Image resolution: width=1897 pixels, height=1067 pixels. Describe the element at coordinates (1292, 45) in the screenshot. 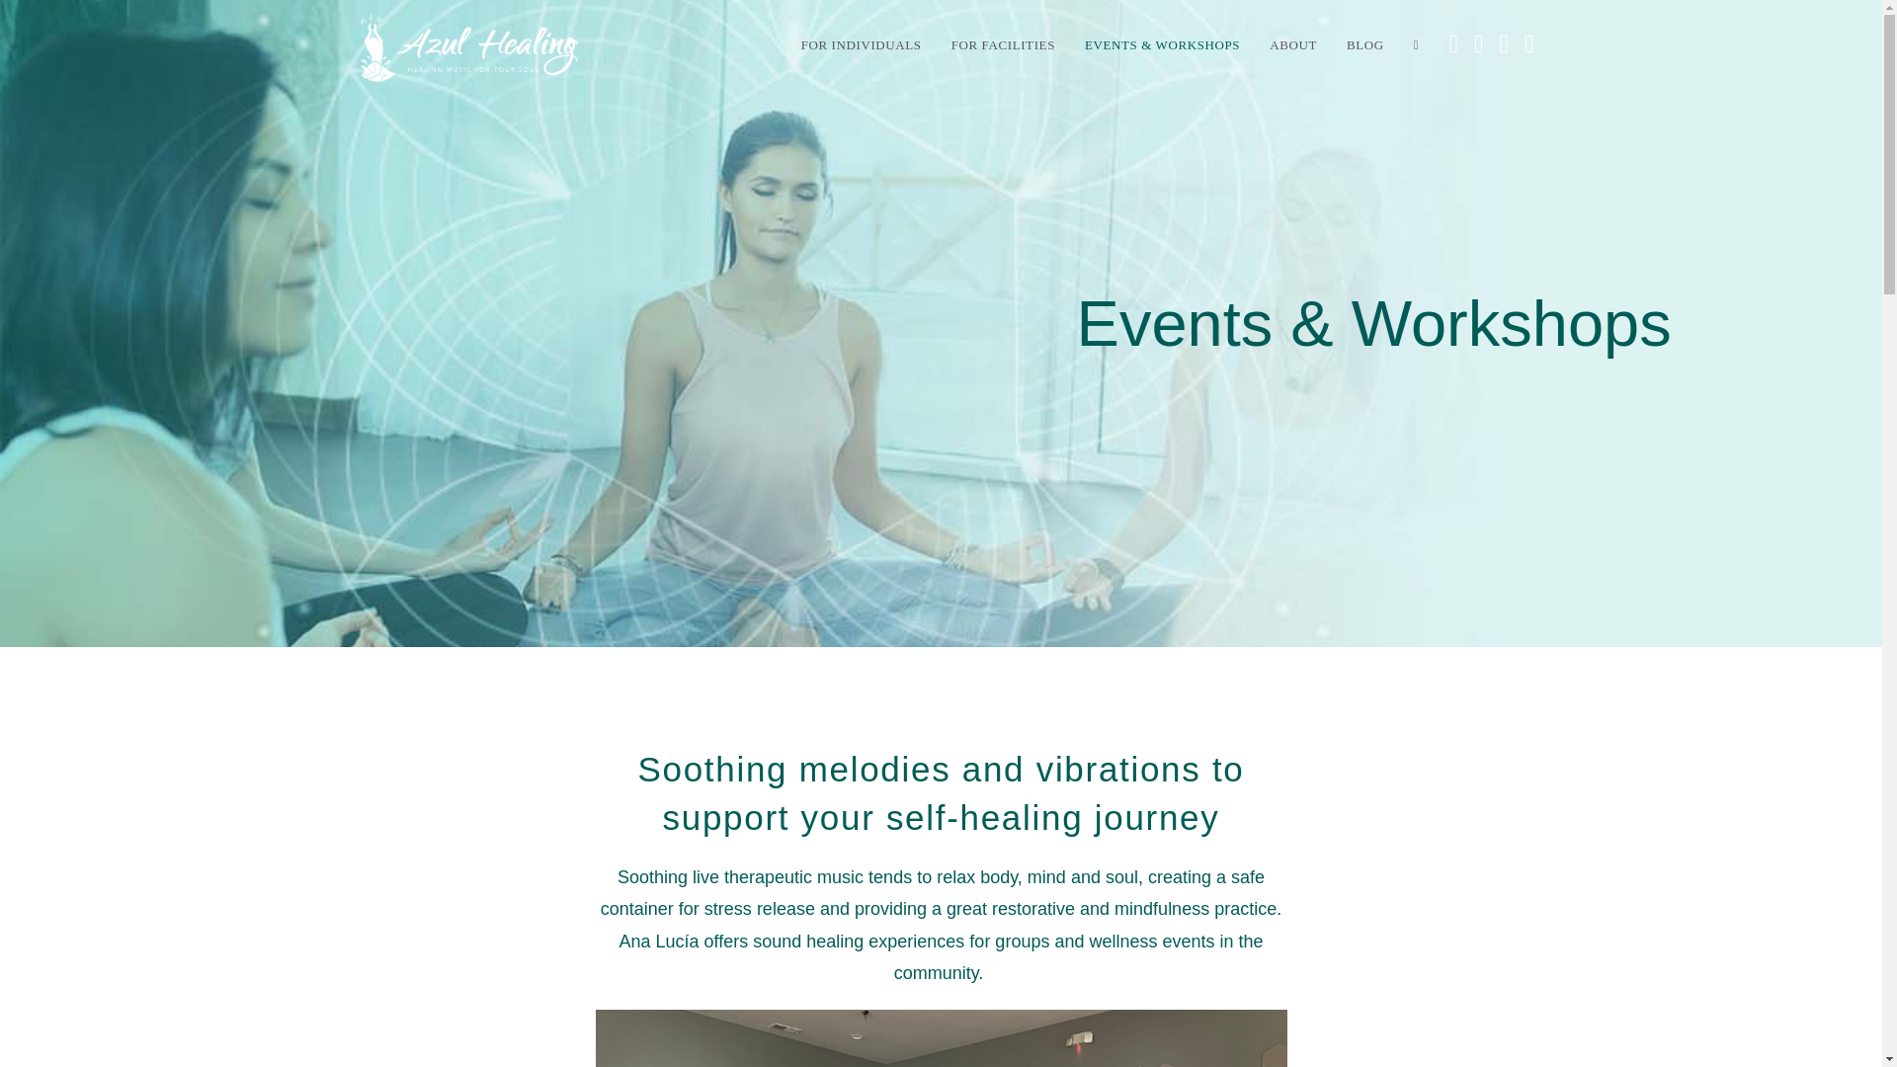

I see `ABOUT` at that location.